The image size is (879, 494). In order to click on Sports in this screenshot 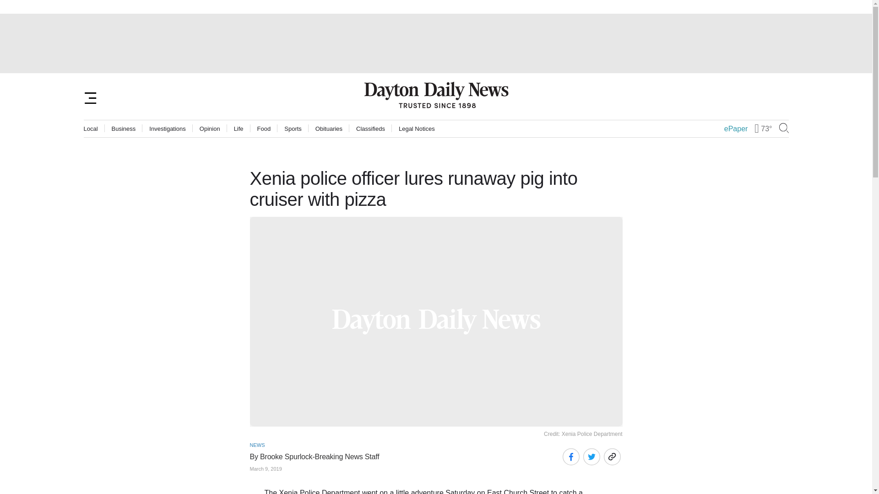, I will do `click(293, 129)`.